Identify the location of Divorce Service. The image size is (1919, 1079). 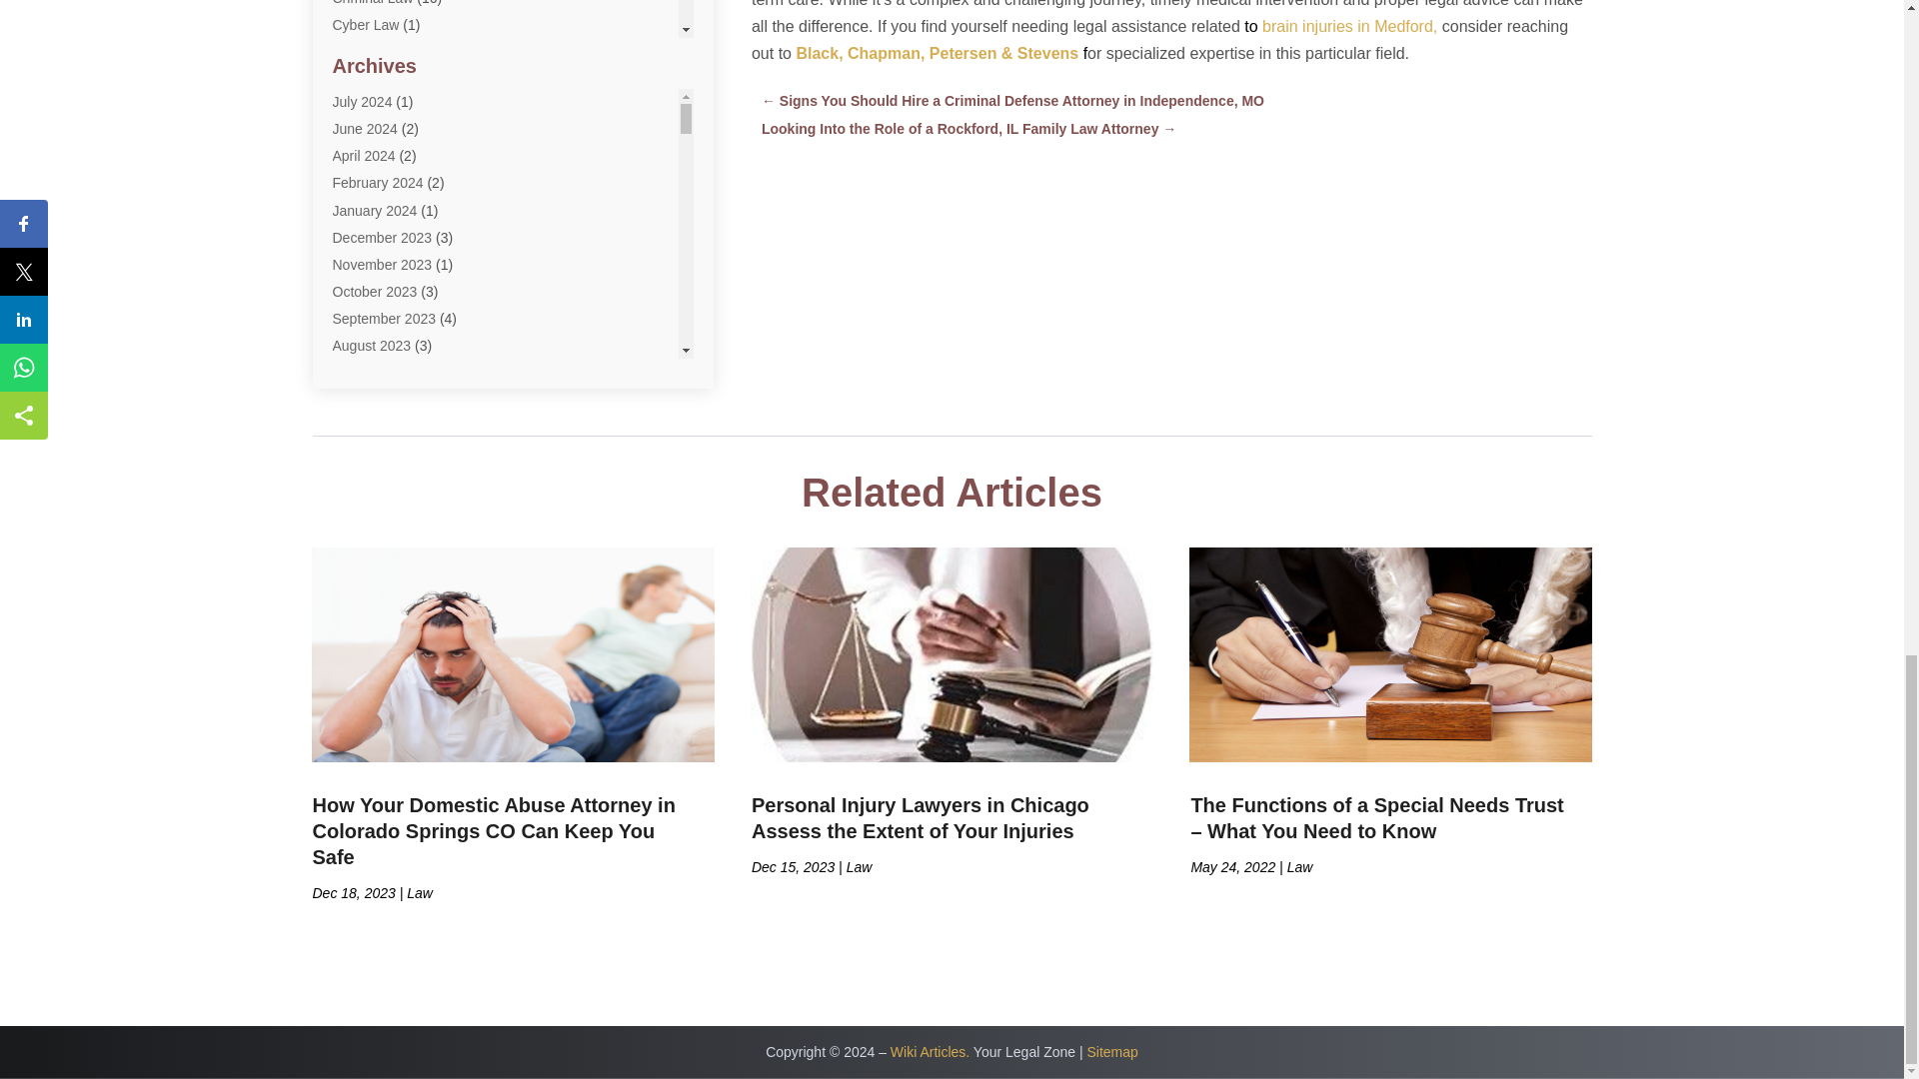
(381, 80).